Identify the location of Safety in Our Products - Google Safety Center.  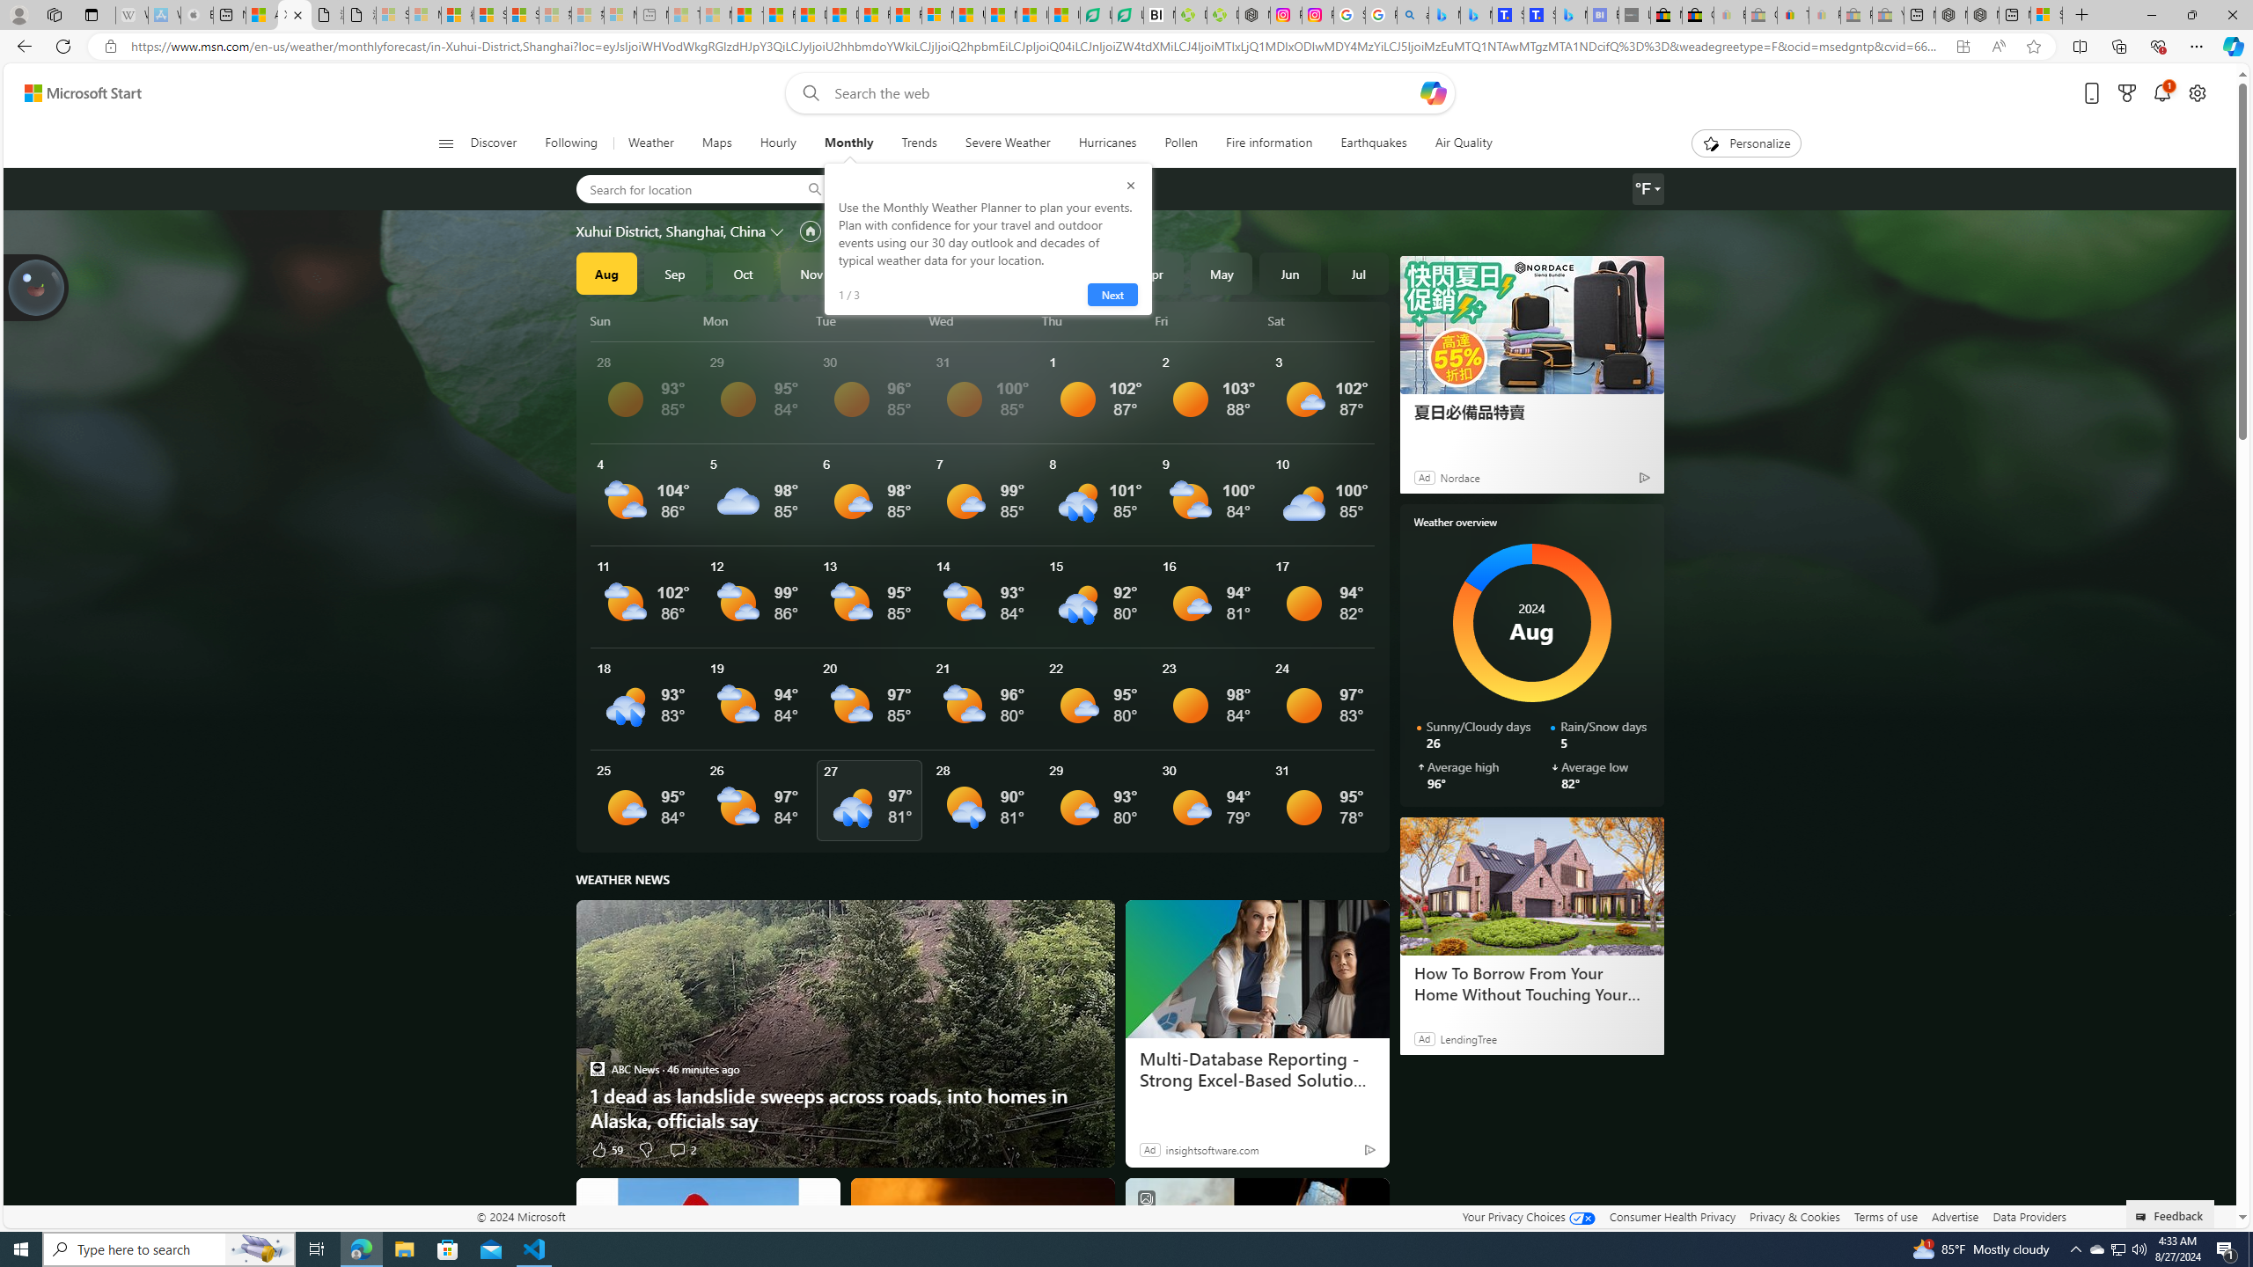
(1349, 15).